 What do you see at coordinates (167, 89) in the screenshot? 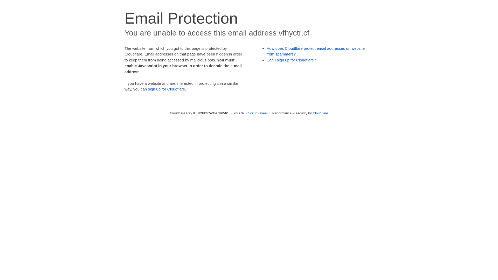
I see `sign up for Cloudflare` at bounding box center [167, 89].